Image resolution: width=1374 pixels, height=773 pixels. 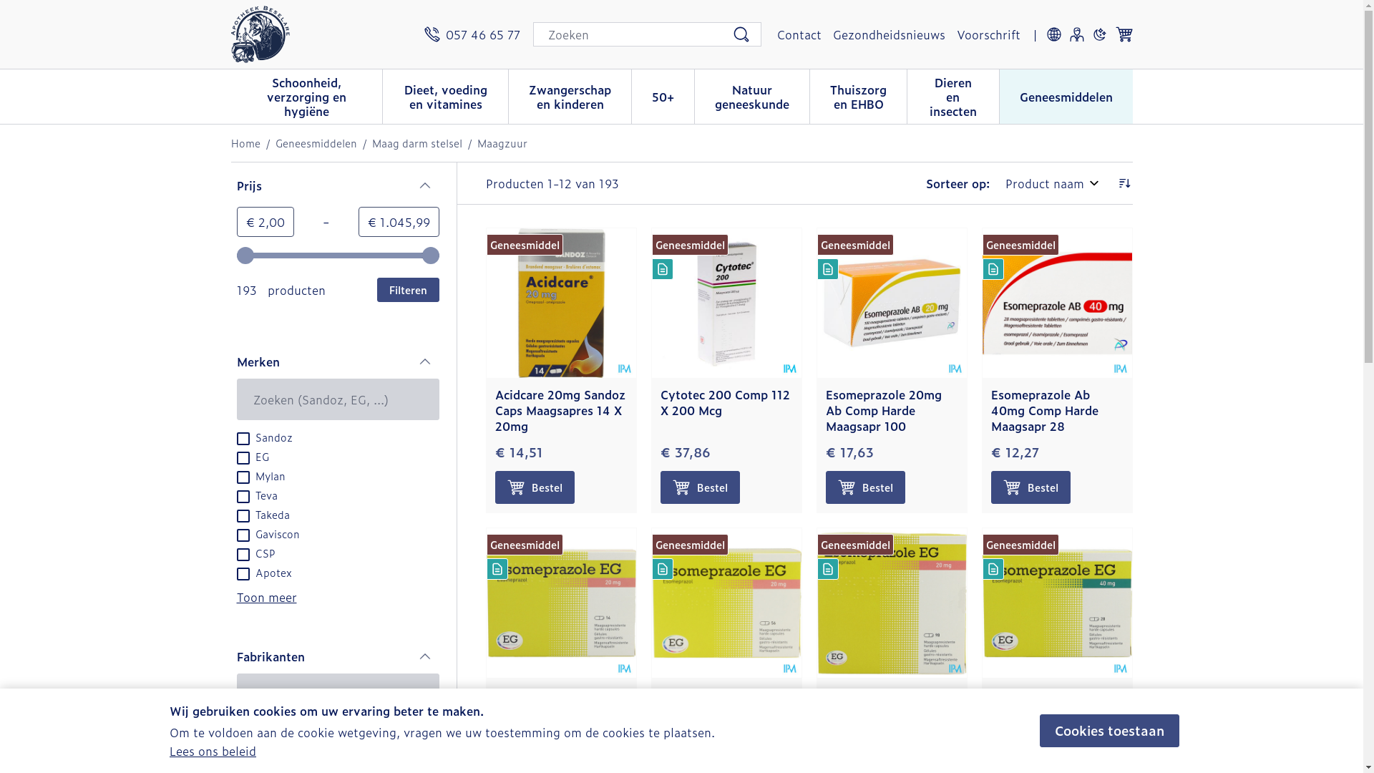 What do you see at coordinates (260, 34) in the screenshot?
I see `Apotheek Beselare` at bounding box center [260, 34].